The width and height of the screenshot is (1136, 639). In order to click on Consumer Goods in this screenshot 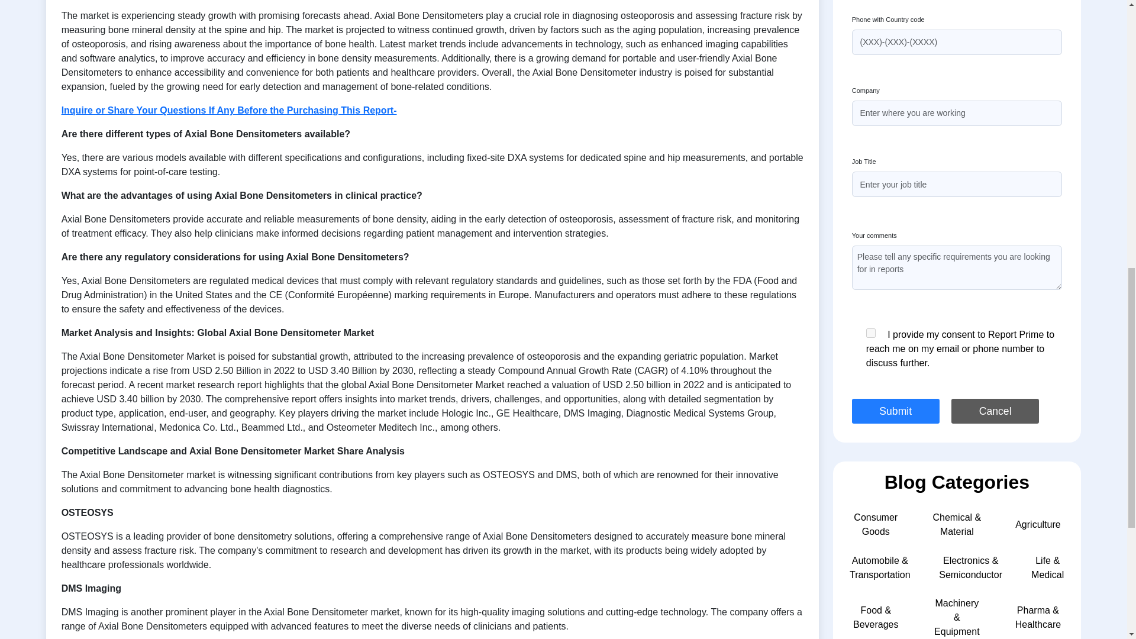, I will do `click(876, 524)`.